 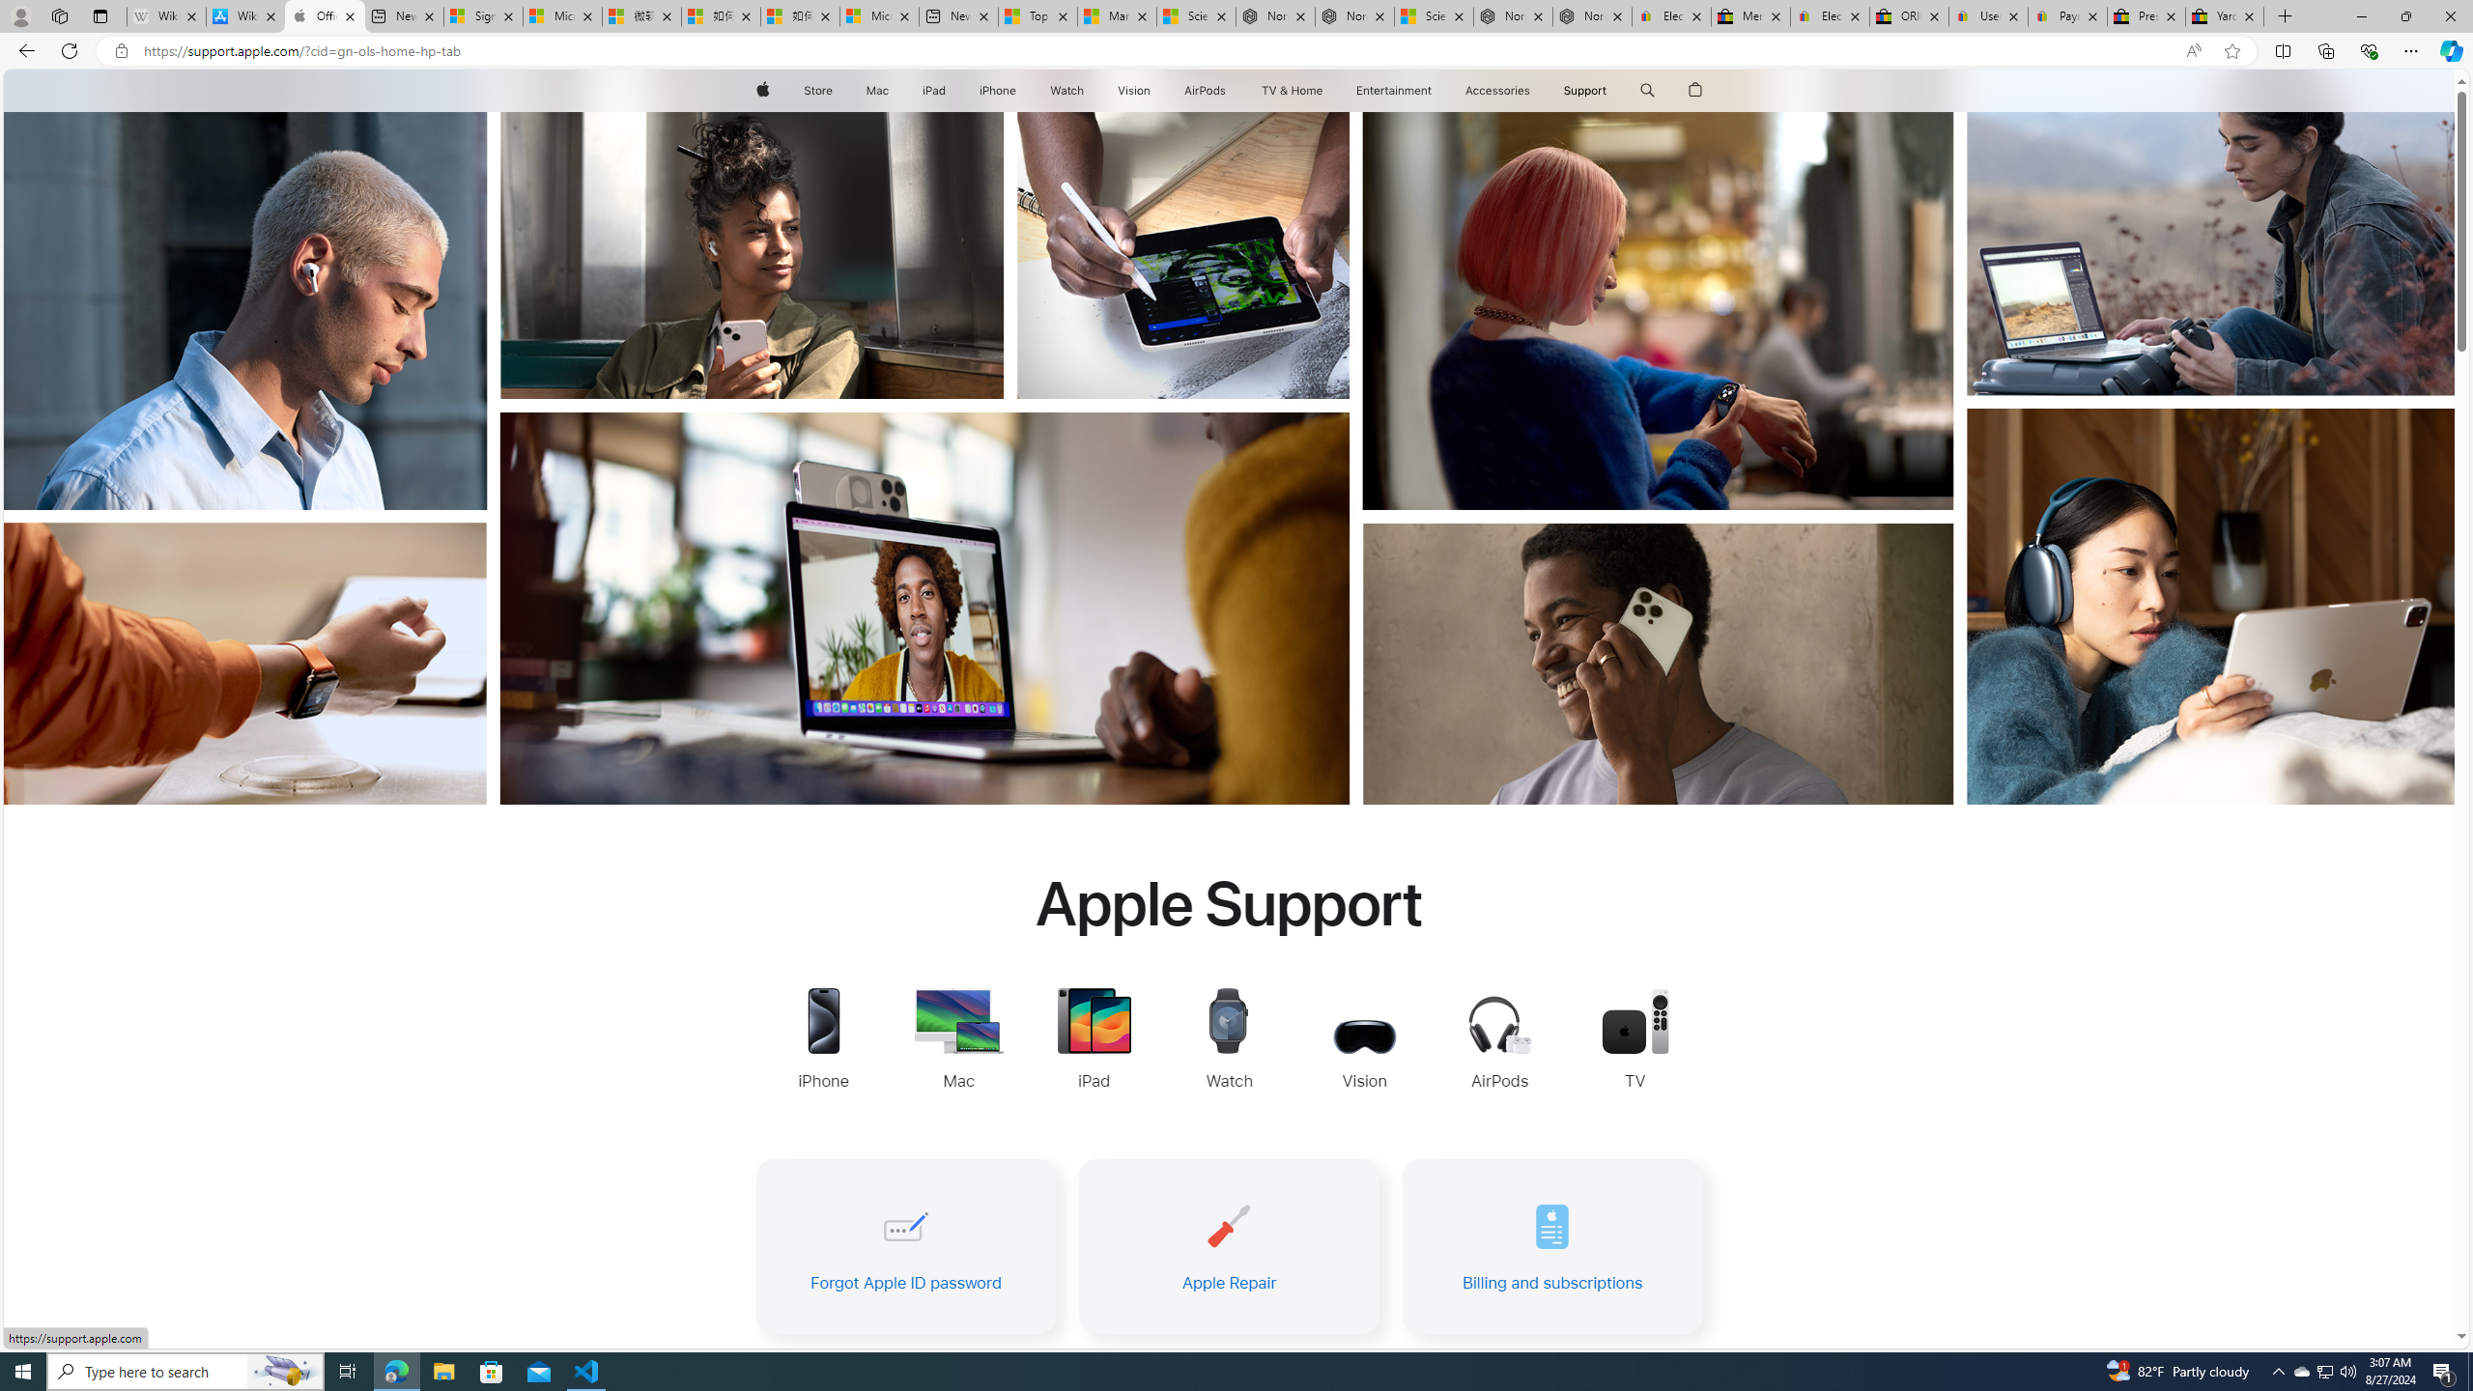 I want to click on TV and Home, so click(x=1291, y=91).